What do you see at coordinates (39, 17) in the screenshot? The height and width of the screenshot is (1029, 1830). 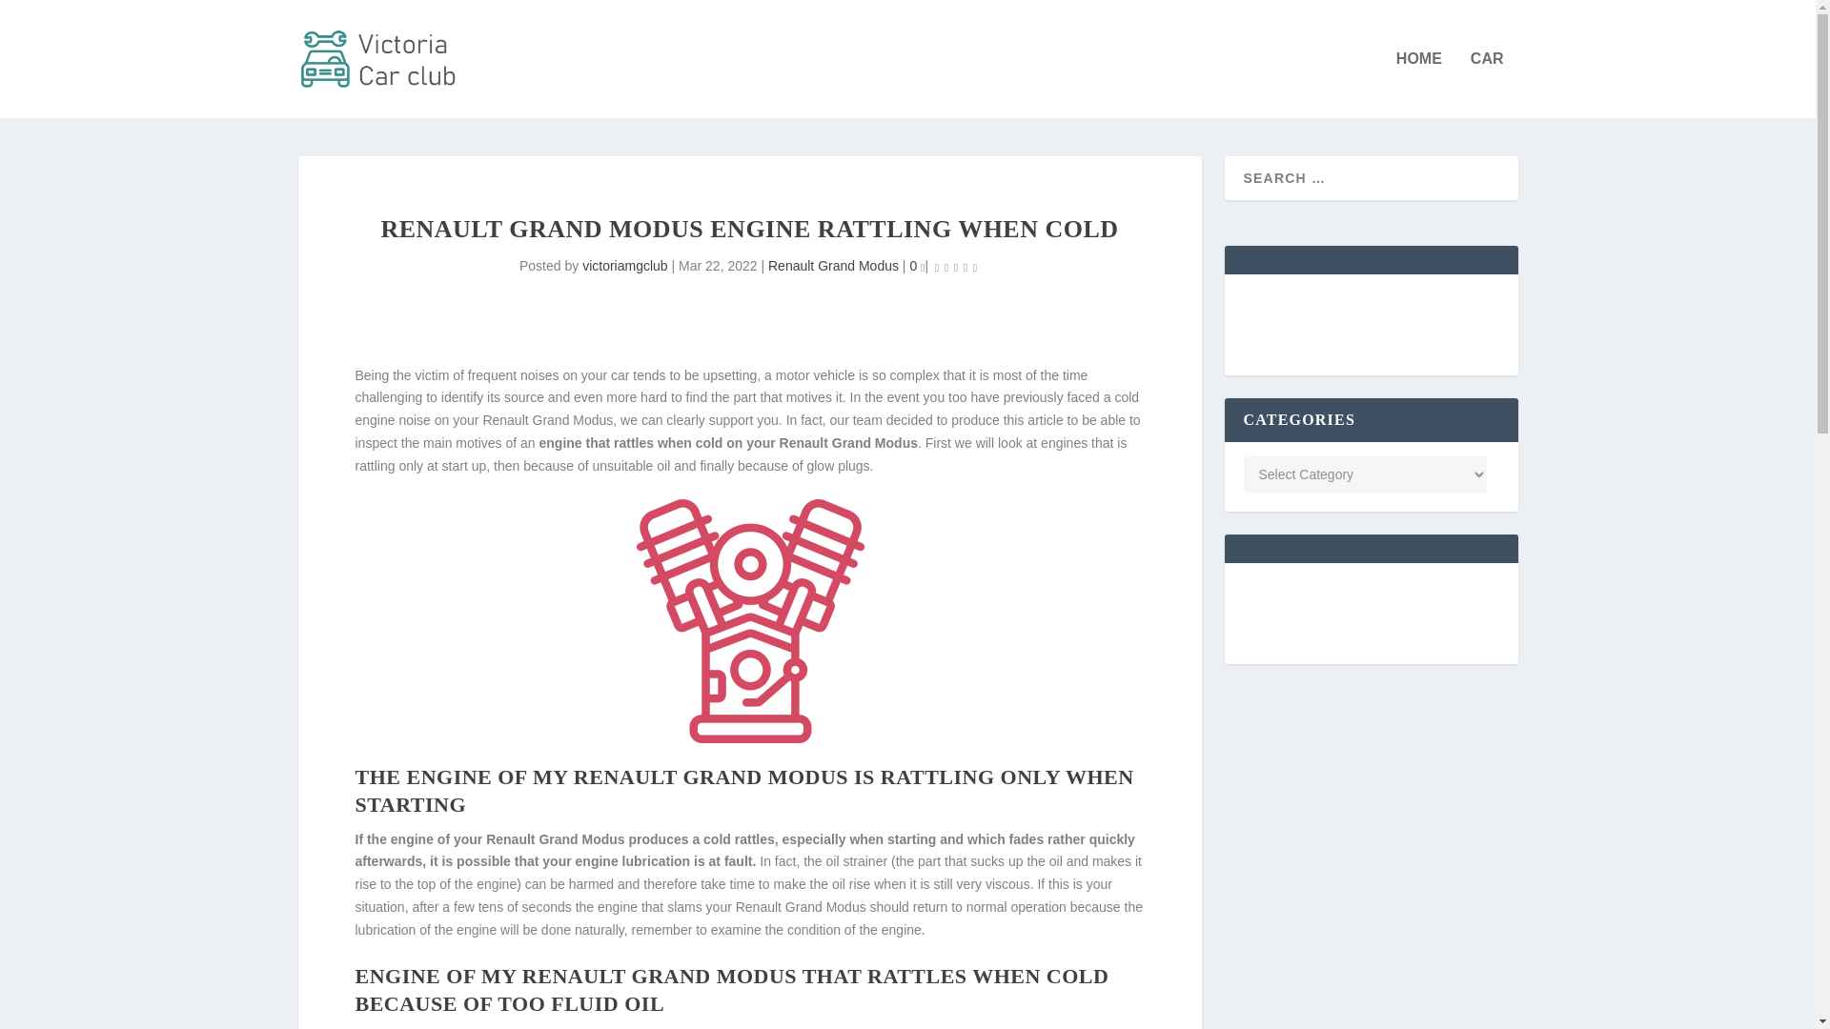 I see `Search` at bounding box center [39, 17].